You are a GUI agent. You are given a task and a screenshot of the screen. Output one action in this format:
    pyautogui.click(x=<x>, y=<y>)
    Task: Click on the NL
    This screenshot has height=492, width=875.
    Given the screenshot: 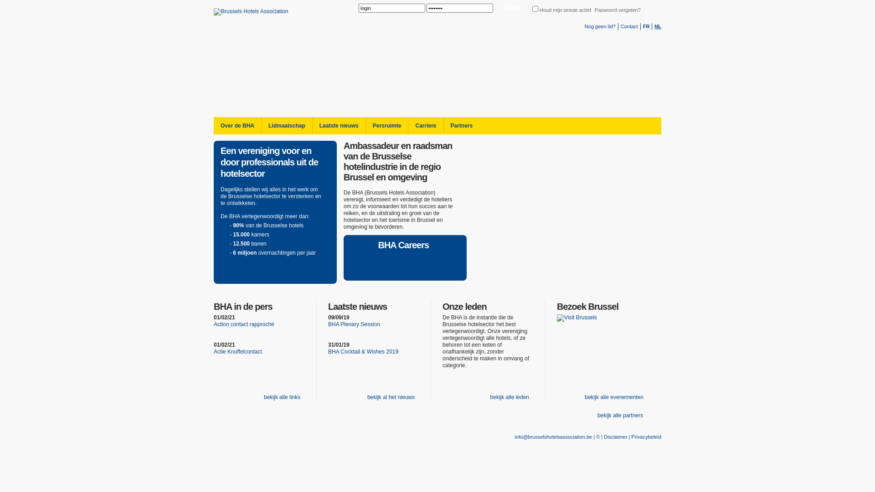 What is the action you would take?
    pyautogui.click(x=658, y=26)
    